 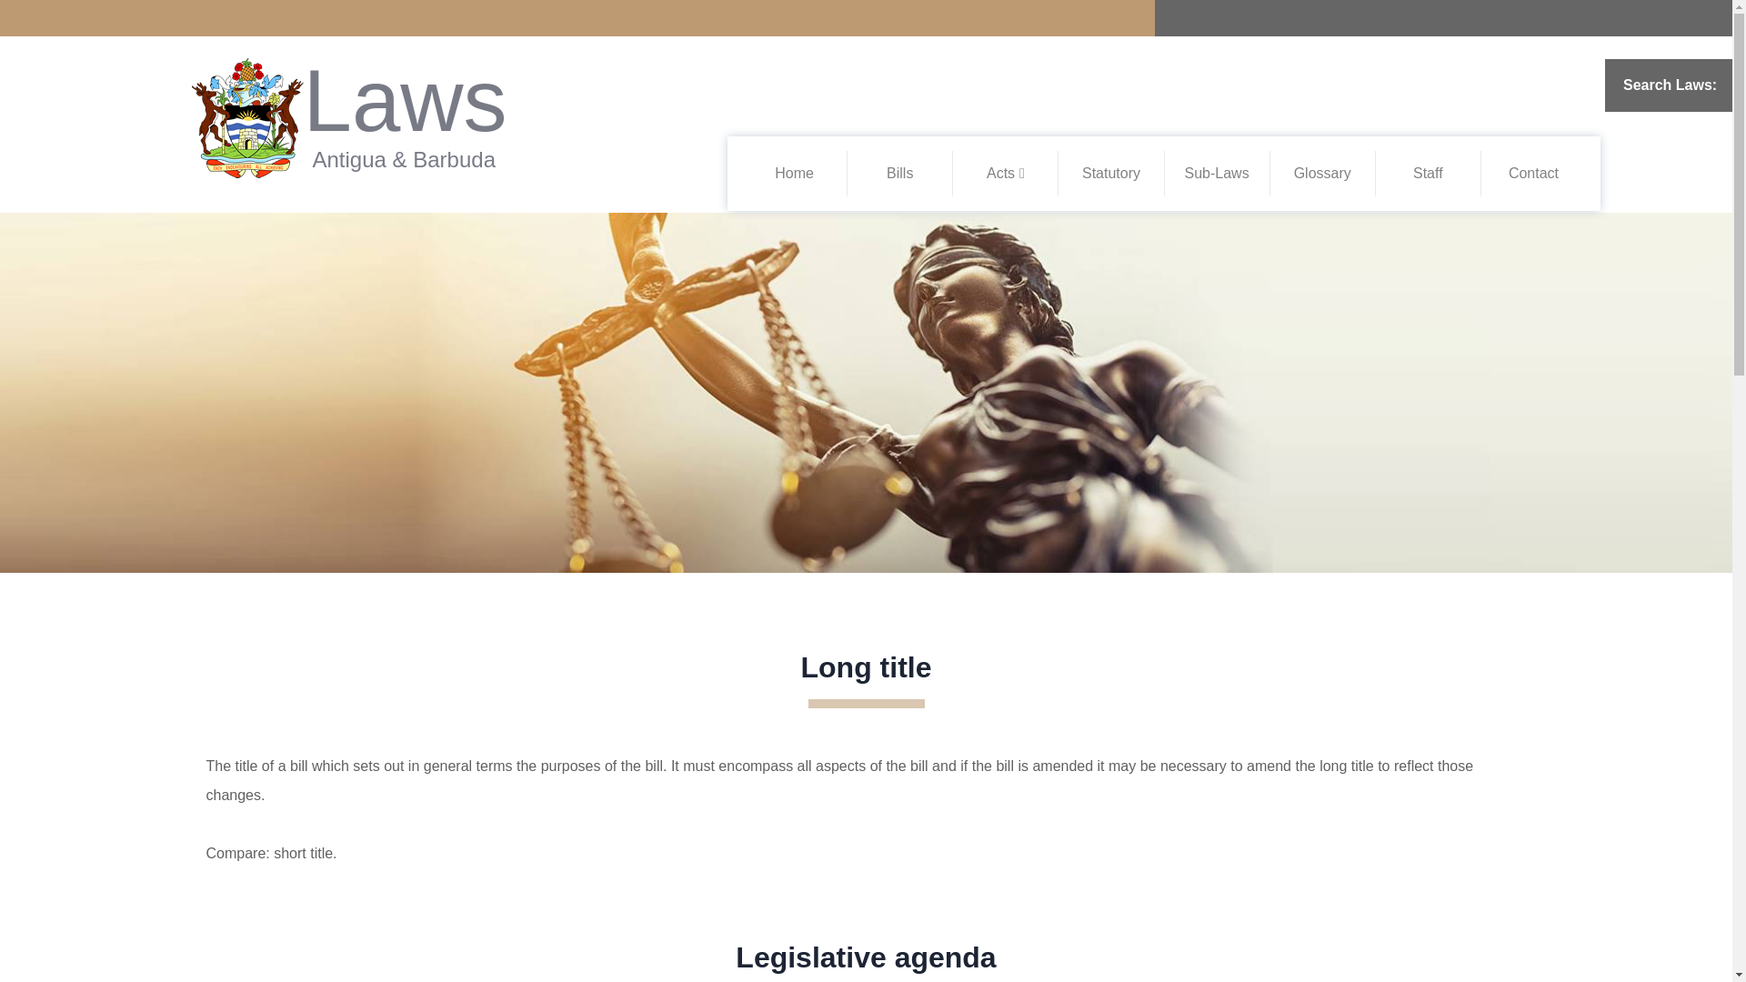 I want to click on Contact, so click(x=1533, y=173).